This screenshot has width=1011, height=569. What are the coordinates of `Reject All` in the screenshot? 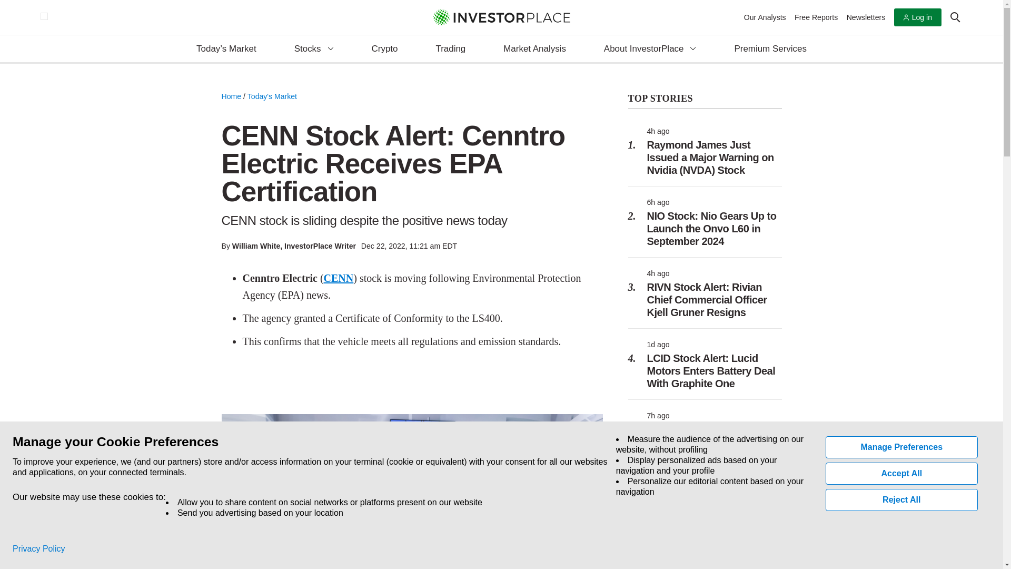 It's located at (902, 499).